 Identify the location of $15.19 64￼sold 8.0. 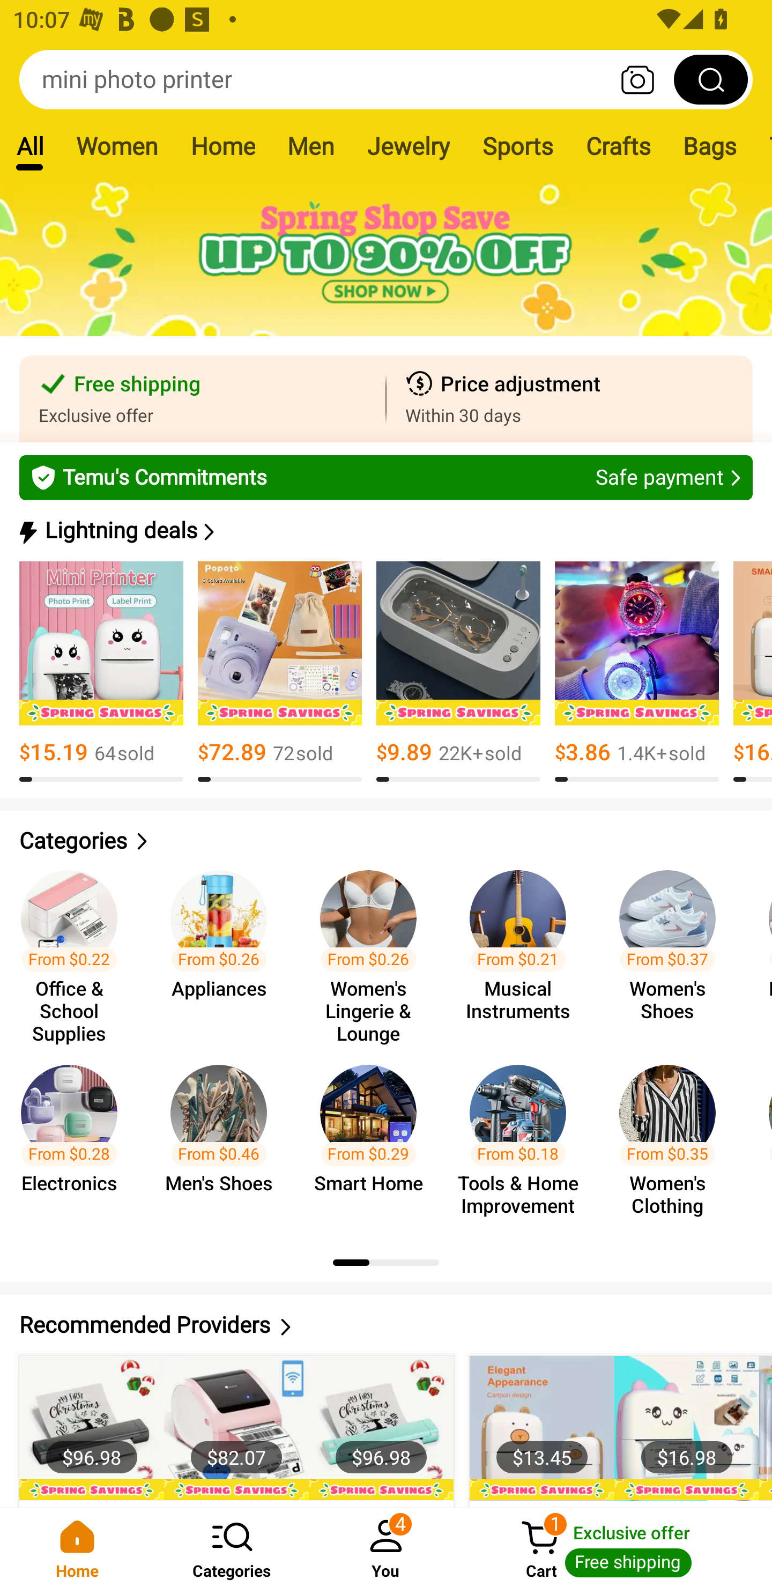
(101, 672).